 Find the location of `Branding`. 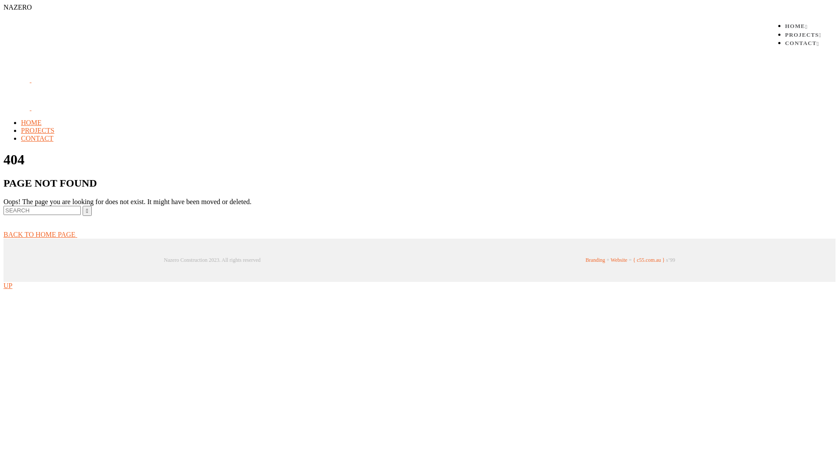

Branding is located at coordinates (595, 260).